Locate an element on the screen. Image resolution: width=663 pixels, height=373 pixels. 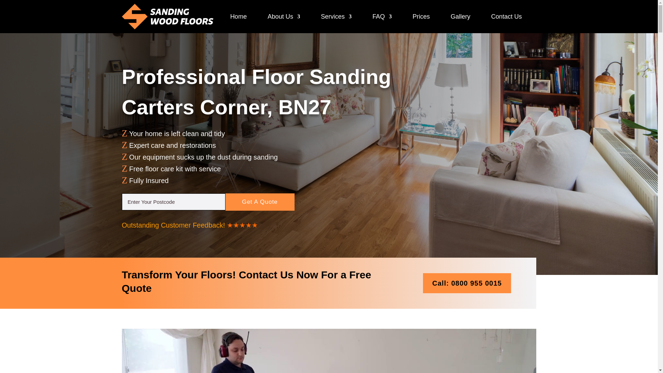
Services is located at coordinates (336, 17).